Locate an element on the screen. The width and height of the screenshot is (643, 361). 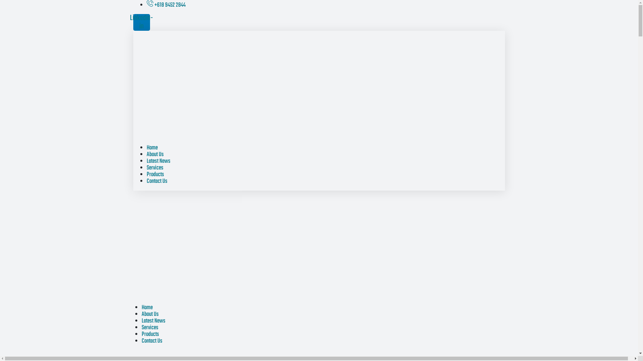
Latest News is located at coordinates (158, 161).